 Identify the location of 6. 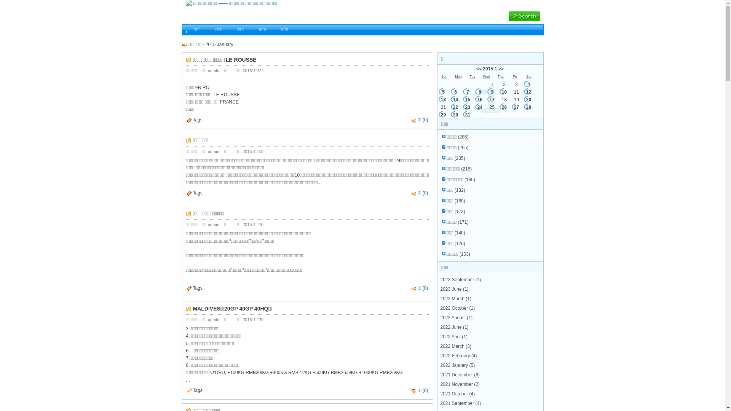
(455, 92).